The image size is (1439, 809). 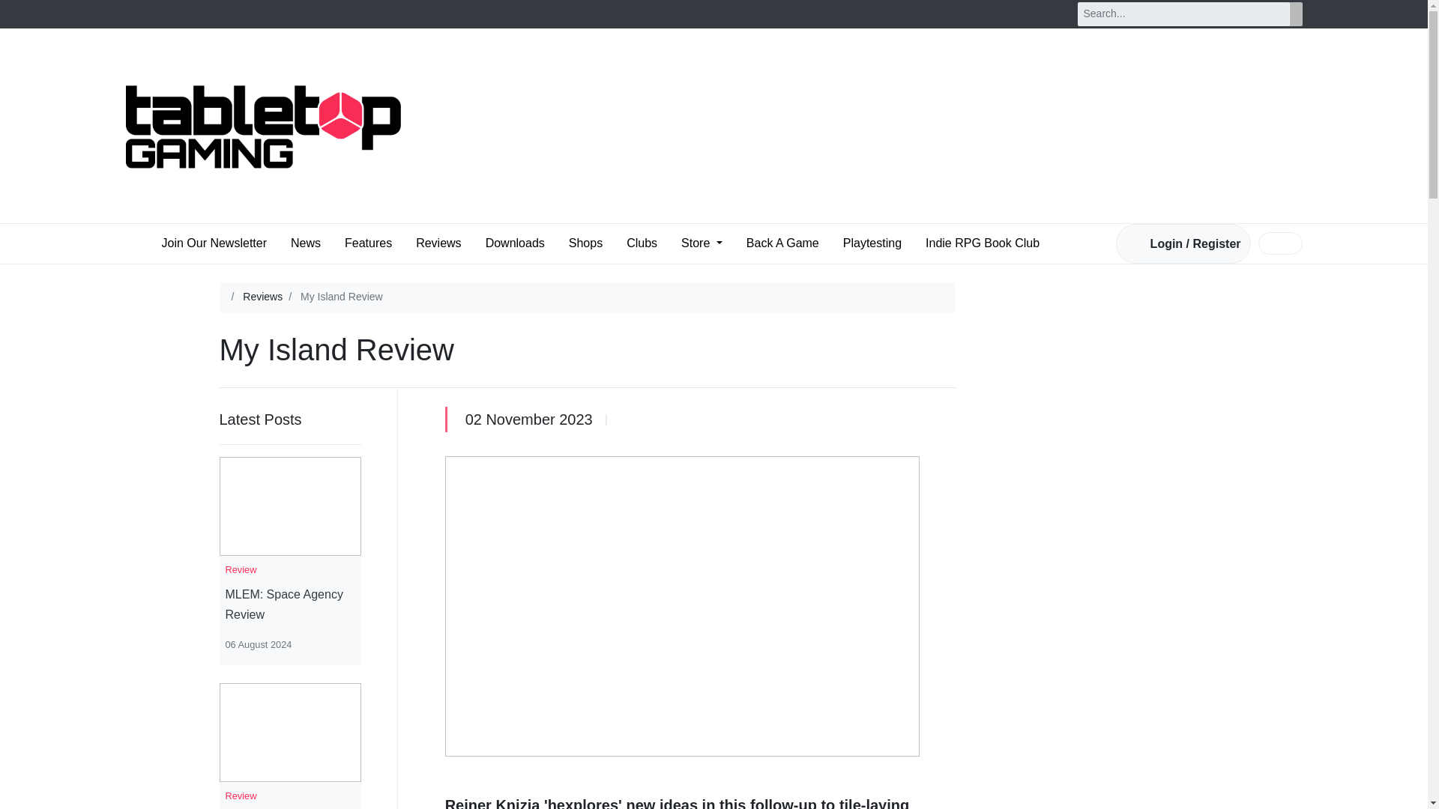 I want to click on MLEM: Space Agency Review, so click(x=289, y=604).